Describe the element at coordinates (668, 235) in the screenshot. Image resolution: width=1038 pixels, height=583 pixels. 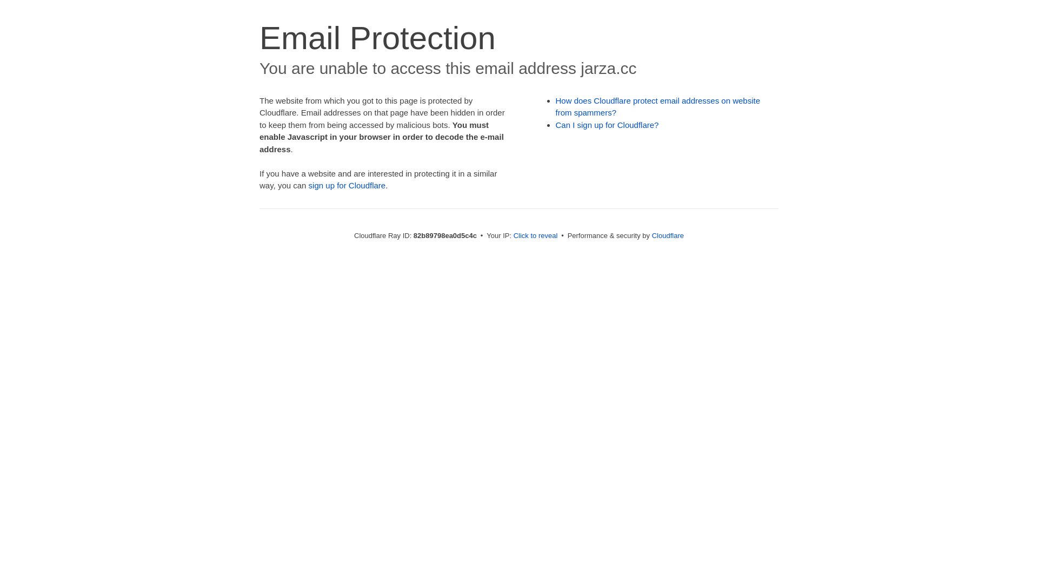
I see `Cloudflare` at that location.